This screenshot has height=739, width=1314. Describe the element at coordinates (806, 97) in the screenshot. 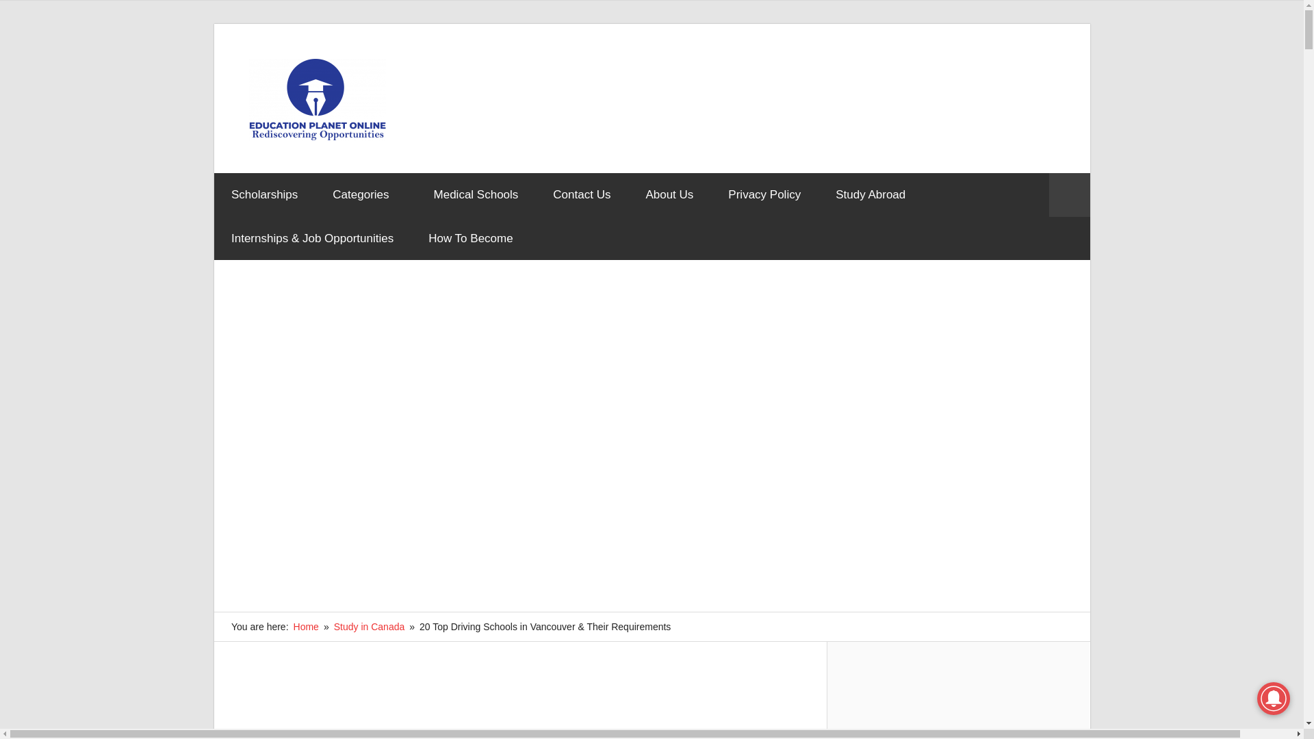

I see `Advertisement` at that location.